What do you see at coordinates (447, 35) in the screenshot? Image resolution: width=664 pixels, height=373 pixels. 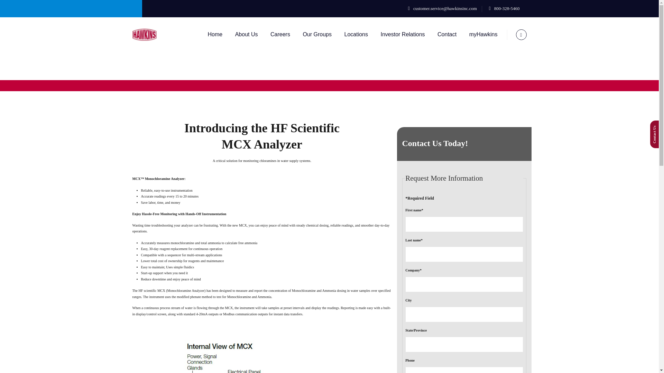 I see `Contact` at bounding box center [447, 35].